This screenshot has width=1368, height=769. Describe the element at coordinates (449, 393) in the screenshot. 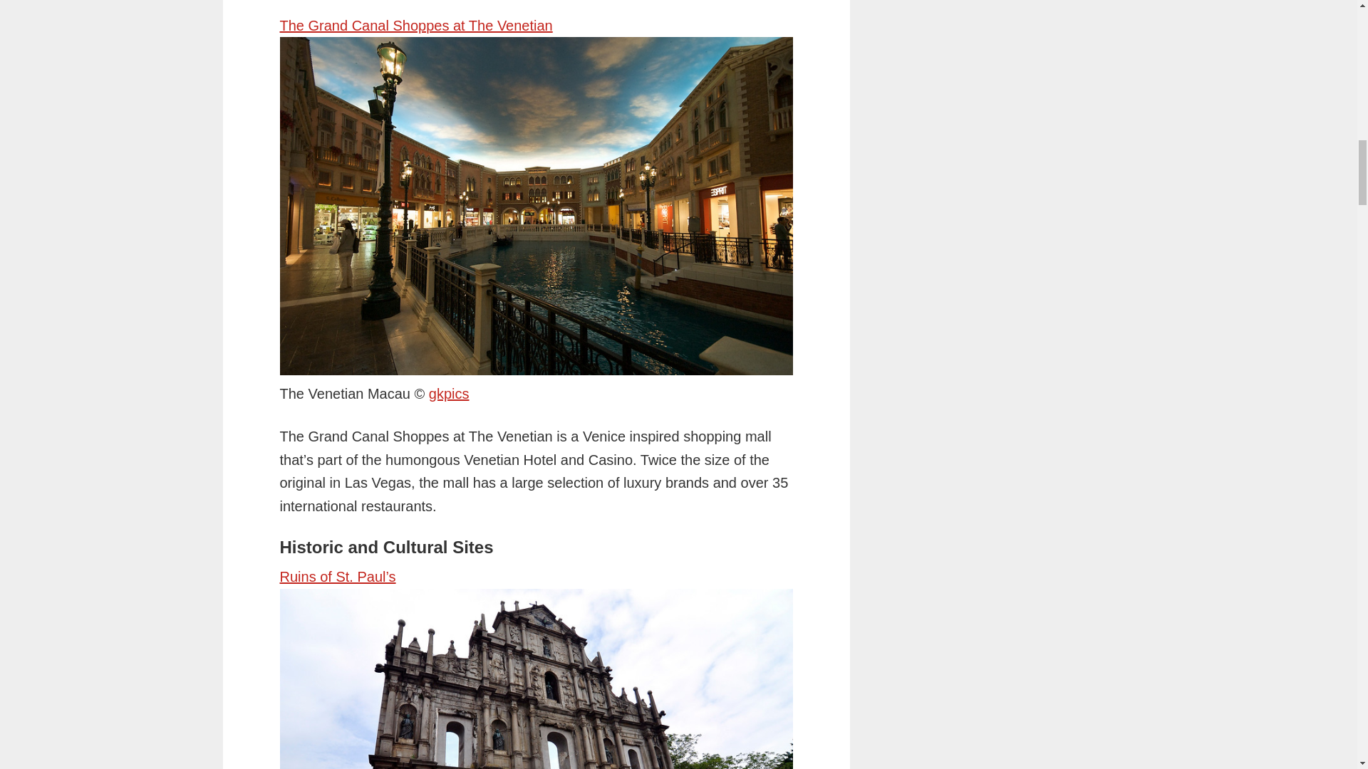

I see `gkpics` at that location.